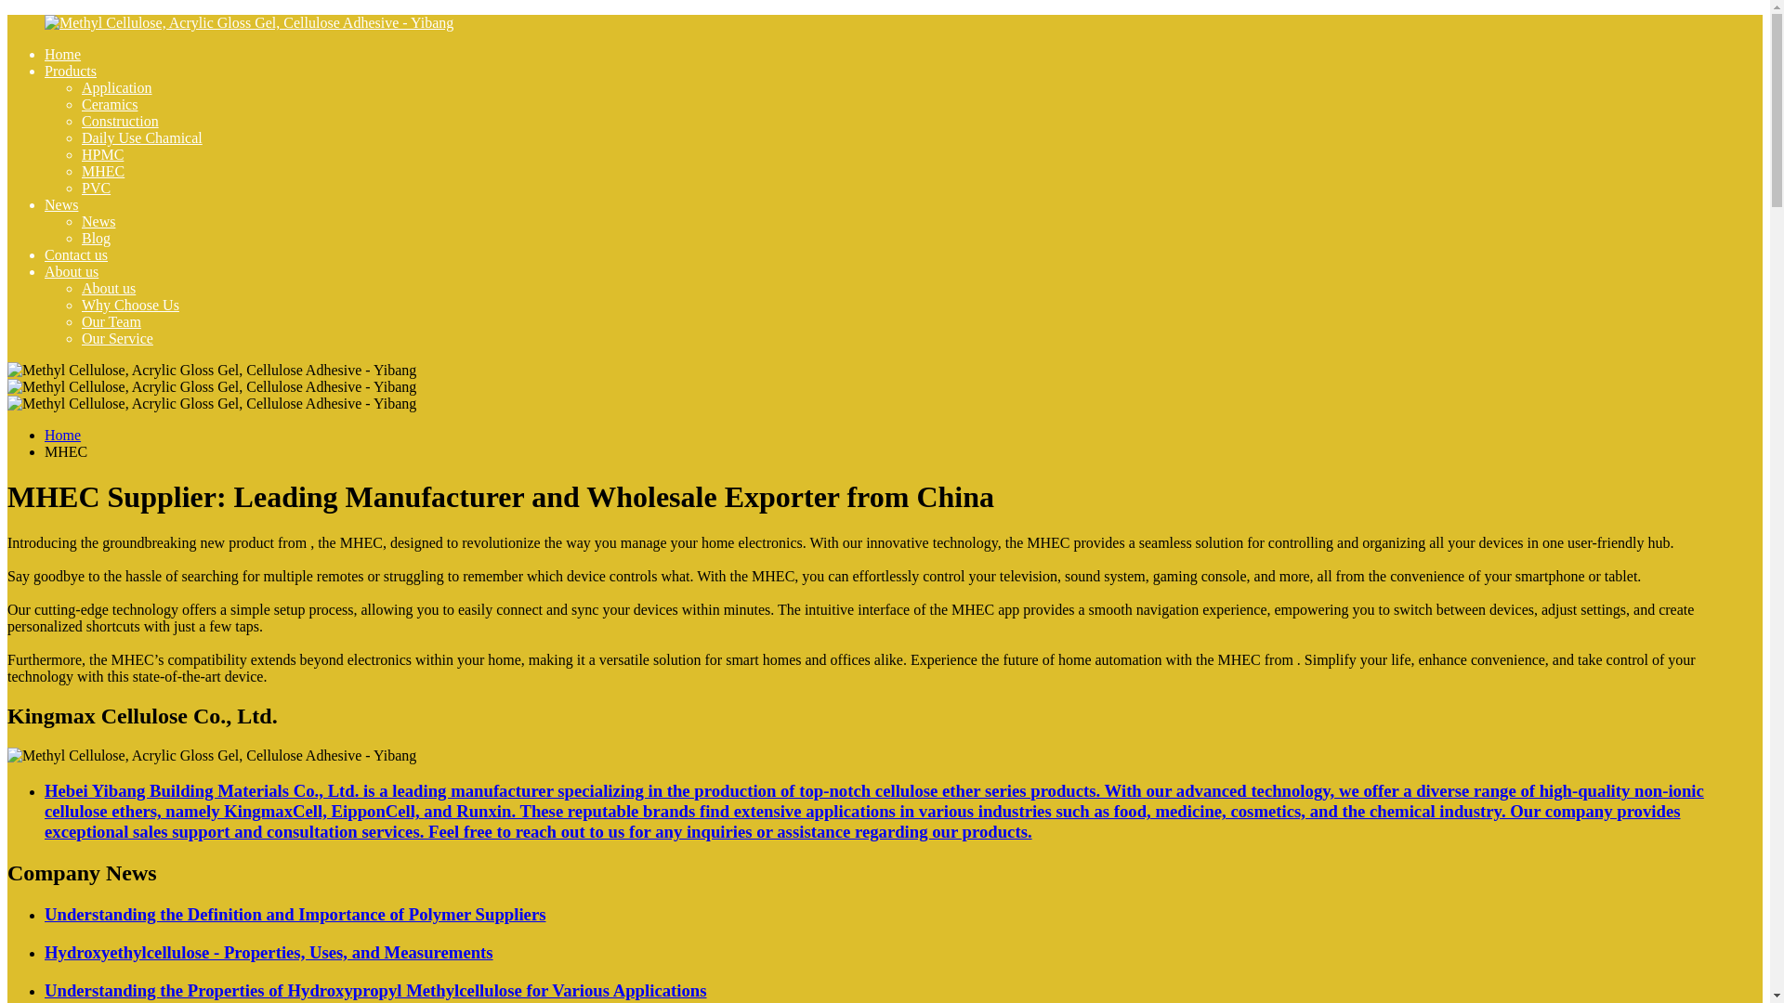  I want to click on About us, so click(71, 271).